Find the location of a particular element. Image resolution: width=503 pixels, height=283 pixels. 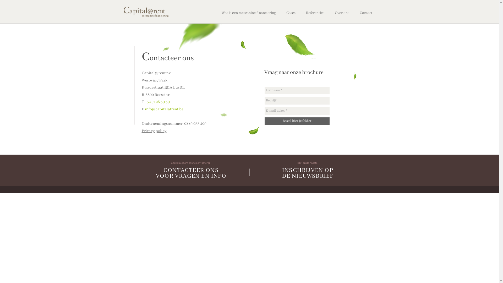

Referenties is located at coordinates (315, 13).